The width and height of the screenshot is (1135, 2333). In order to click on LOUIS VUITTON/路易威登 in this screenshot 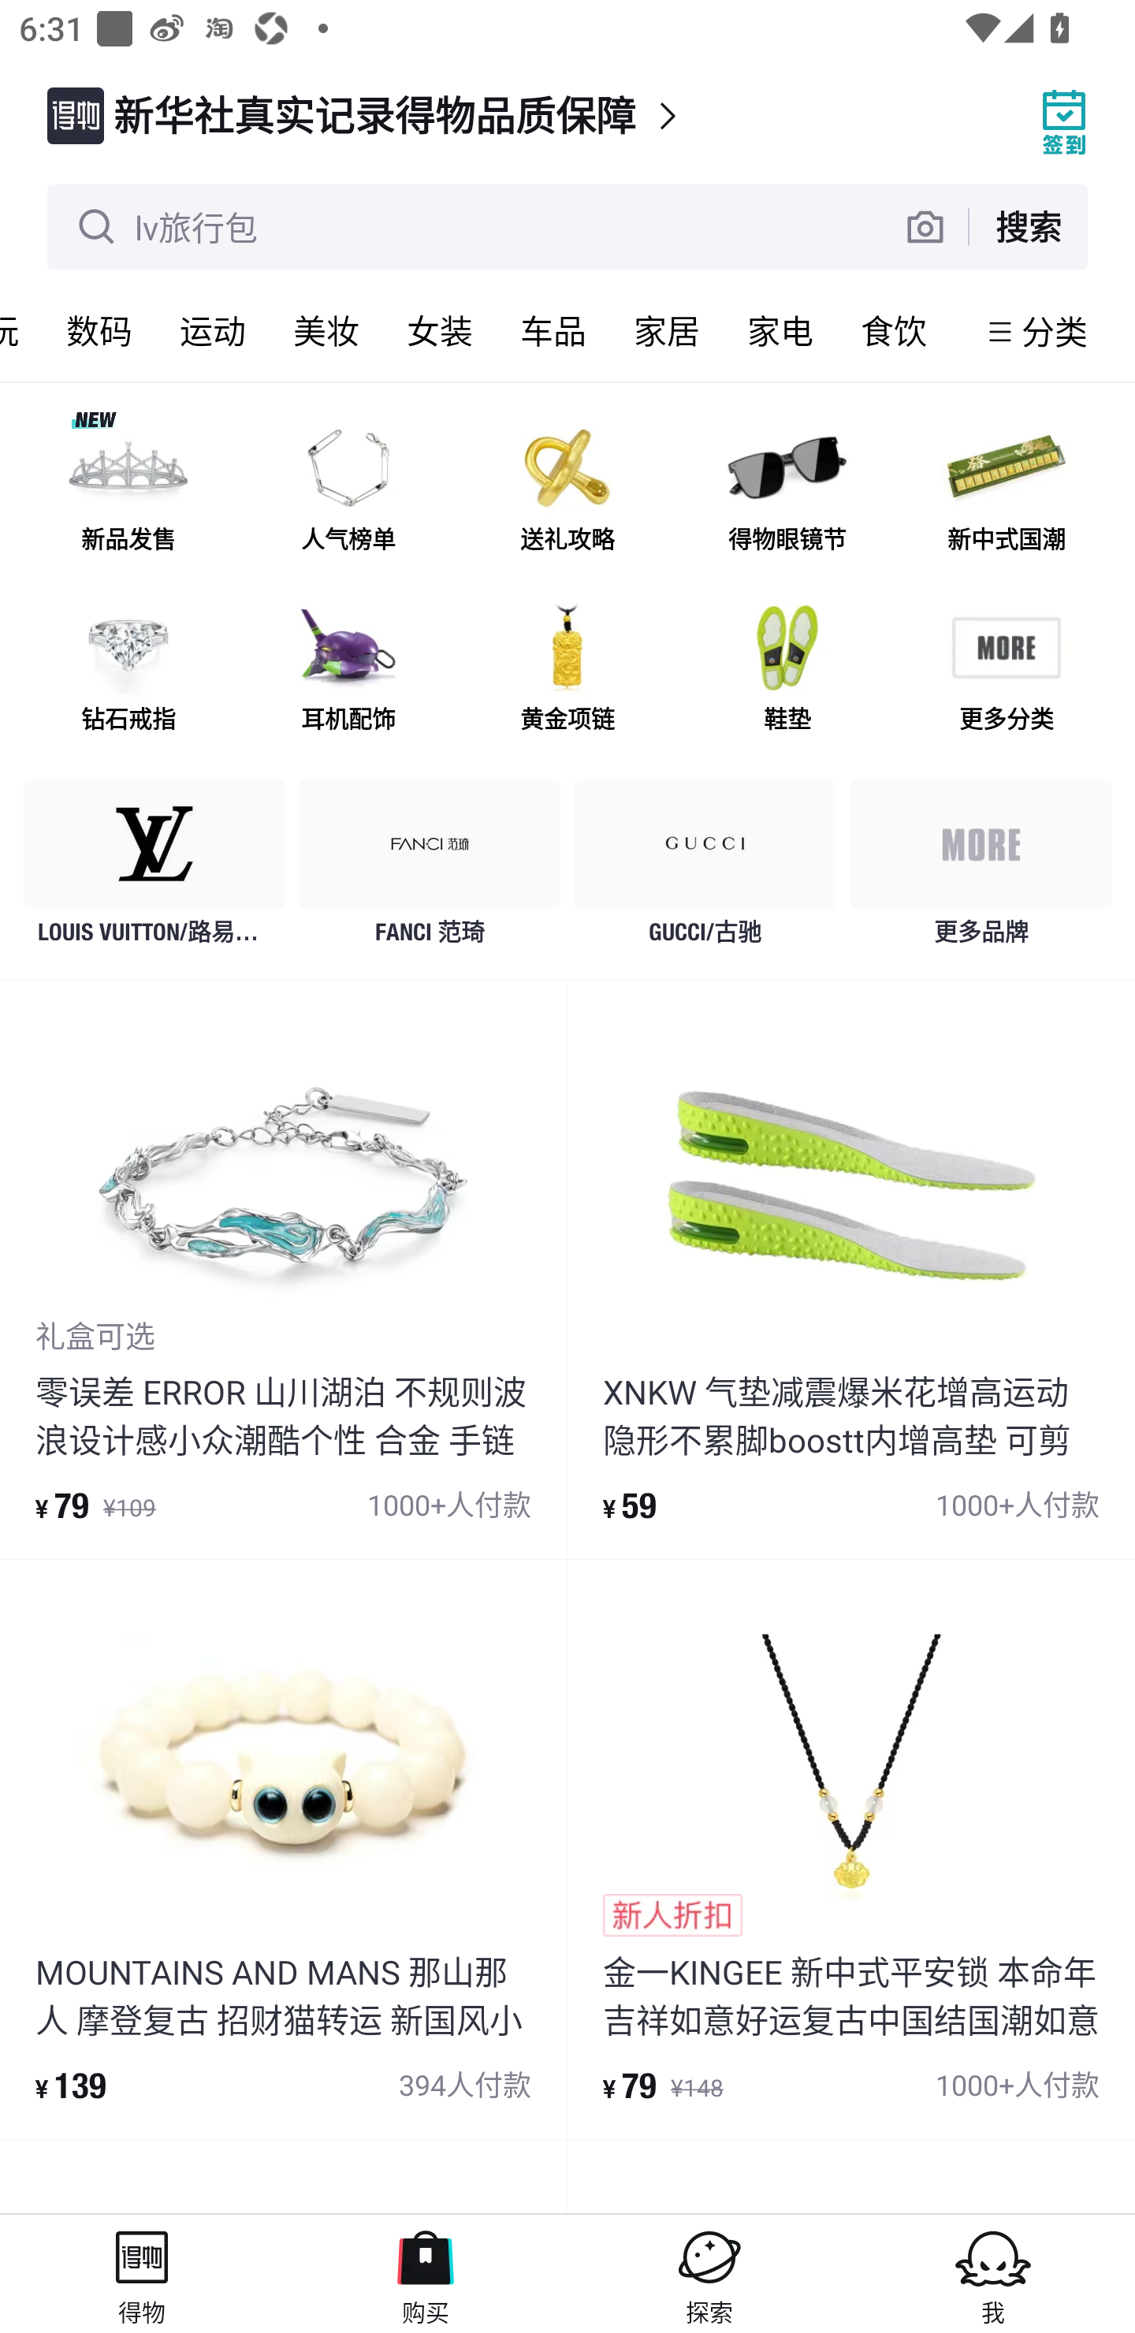, I will do `click(154, 869)`.